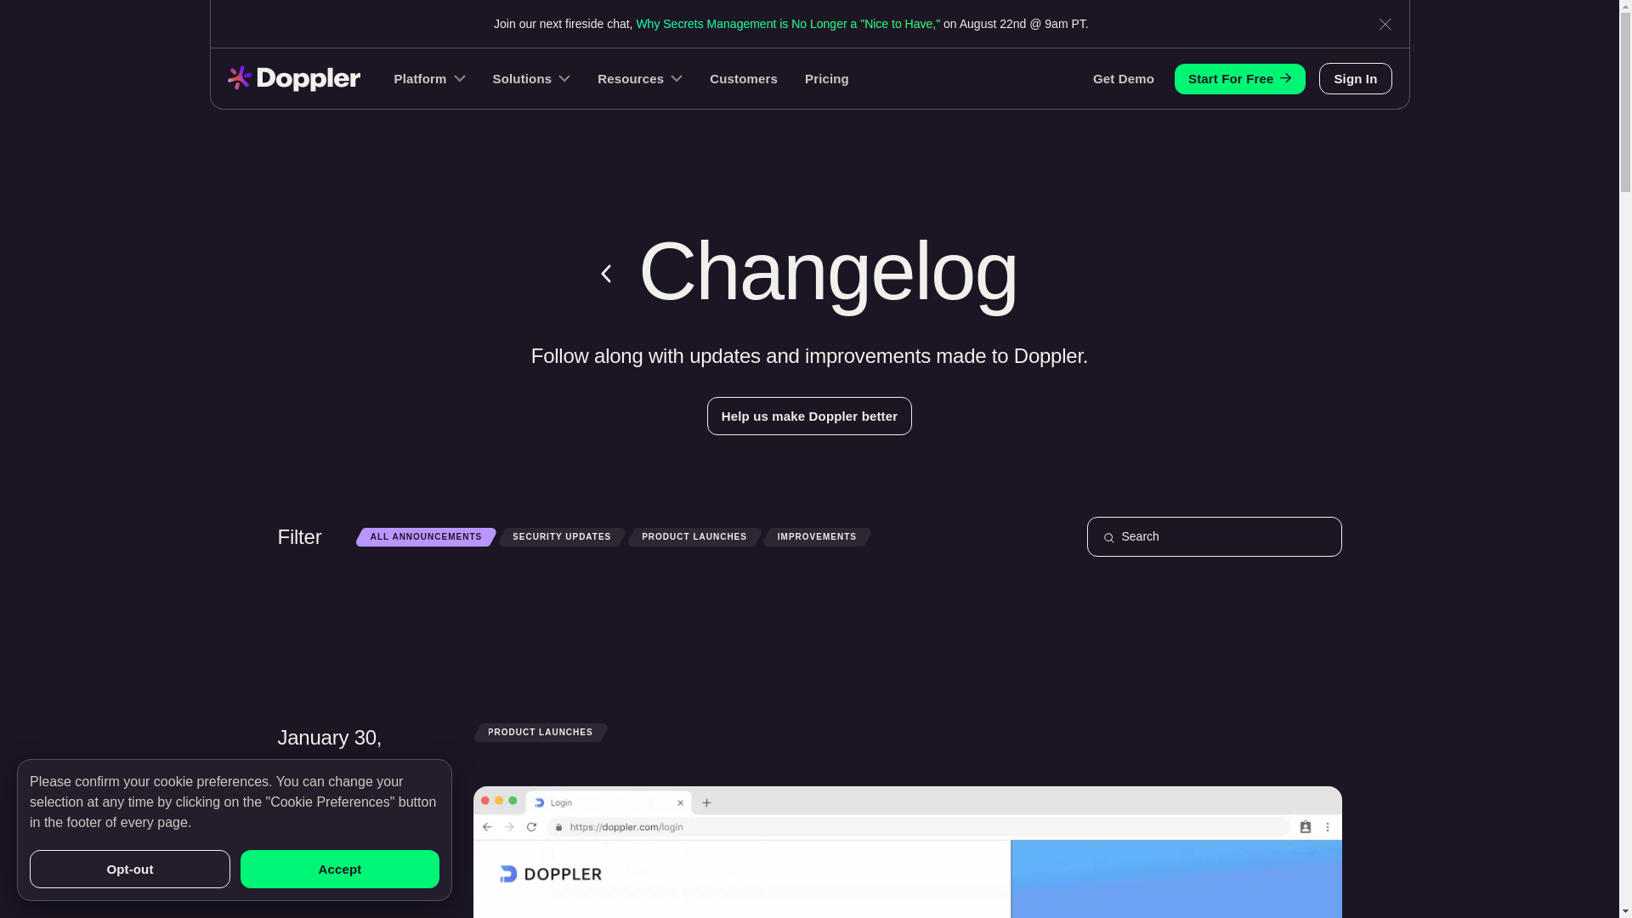 The width and height of the screenshot is (1632, 918). Describe the element at coordinates (562, 537) in the screenshot. I see `SECURITY UPDATES` at that location.